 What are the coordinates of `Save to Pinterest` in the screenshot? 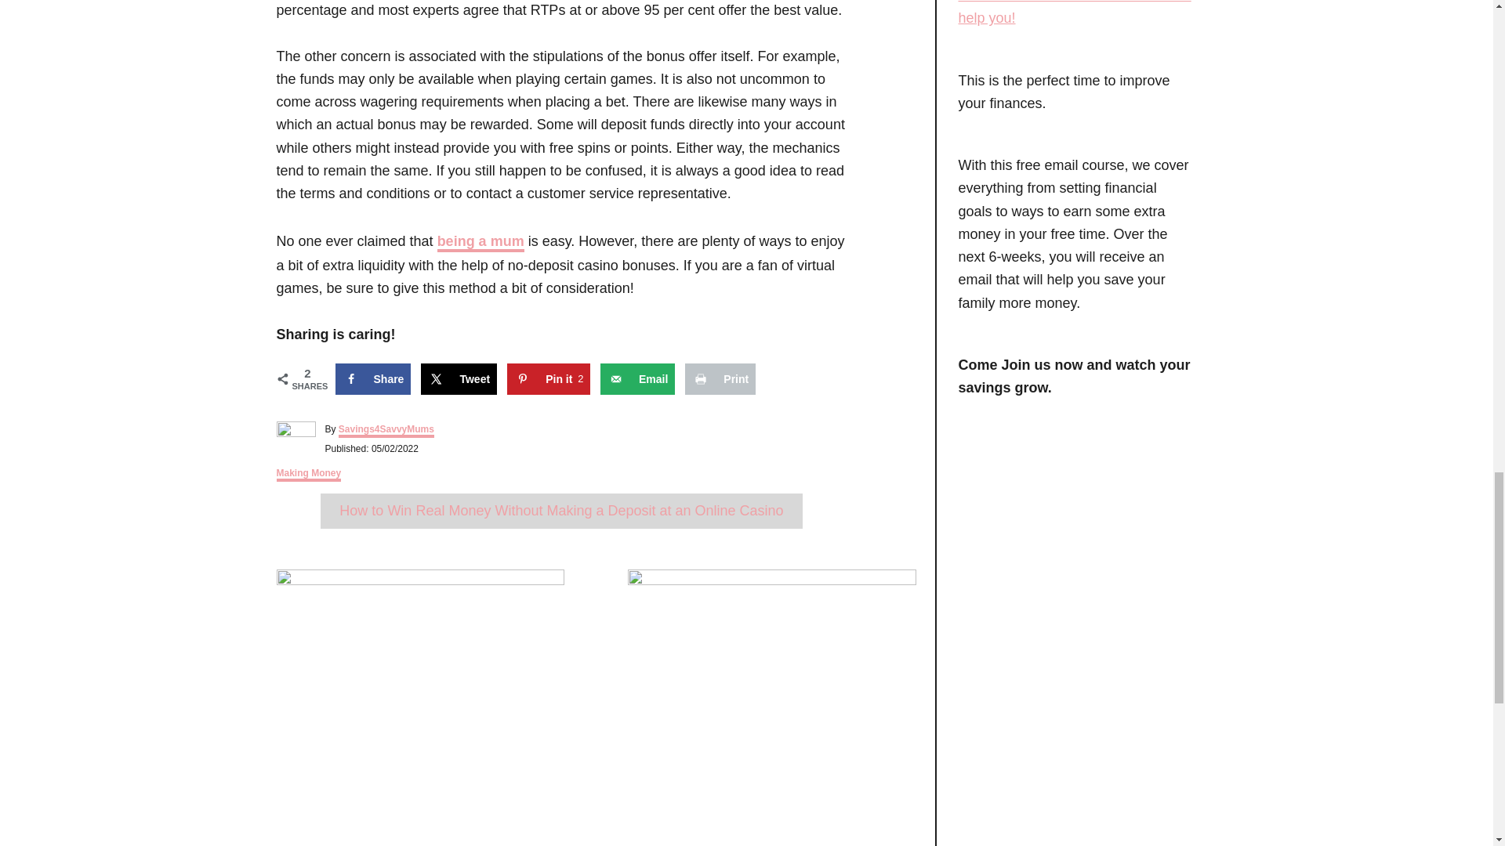 It's located at (549, 379).